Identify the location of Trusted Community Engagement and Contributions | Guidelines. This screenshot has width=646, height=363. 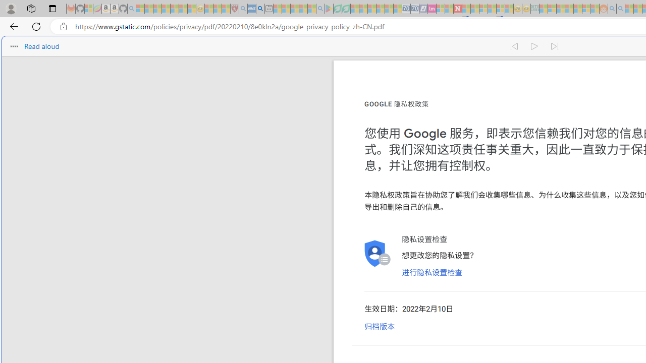
(466, 9).